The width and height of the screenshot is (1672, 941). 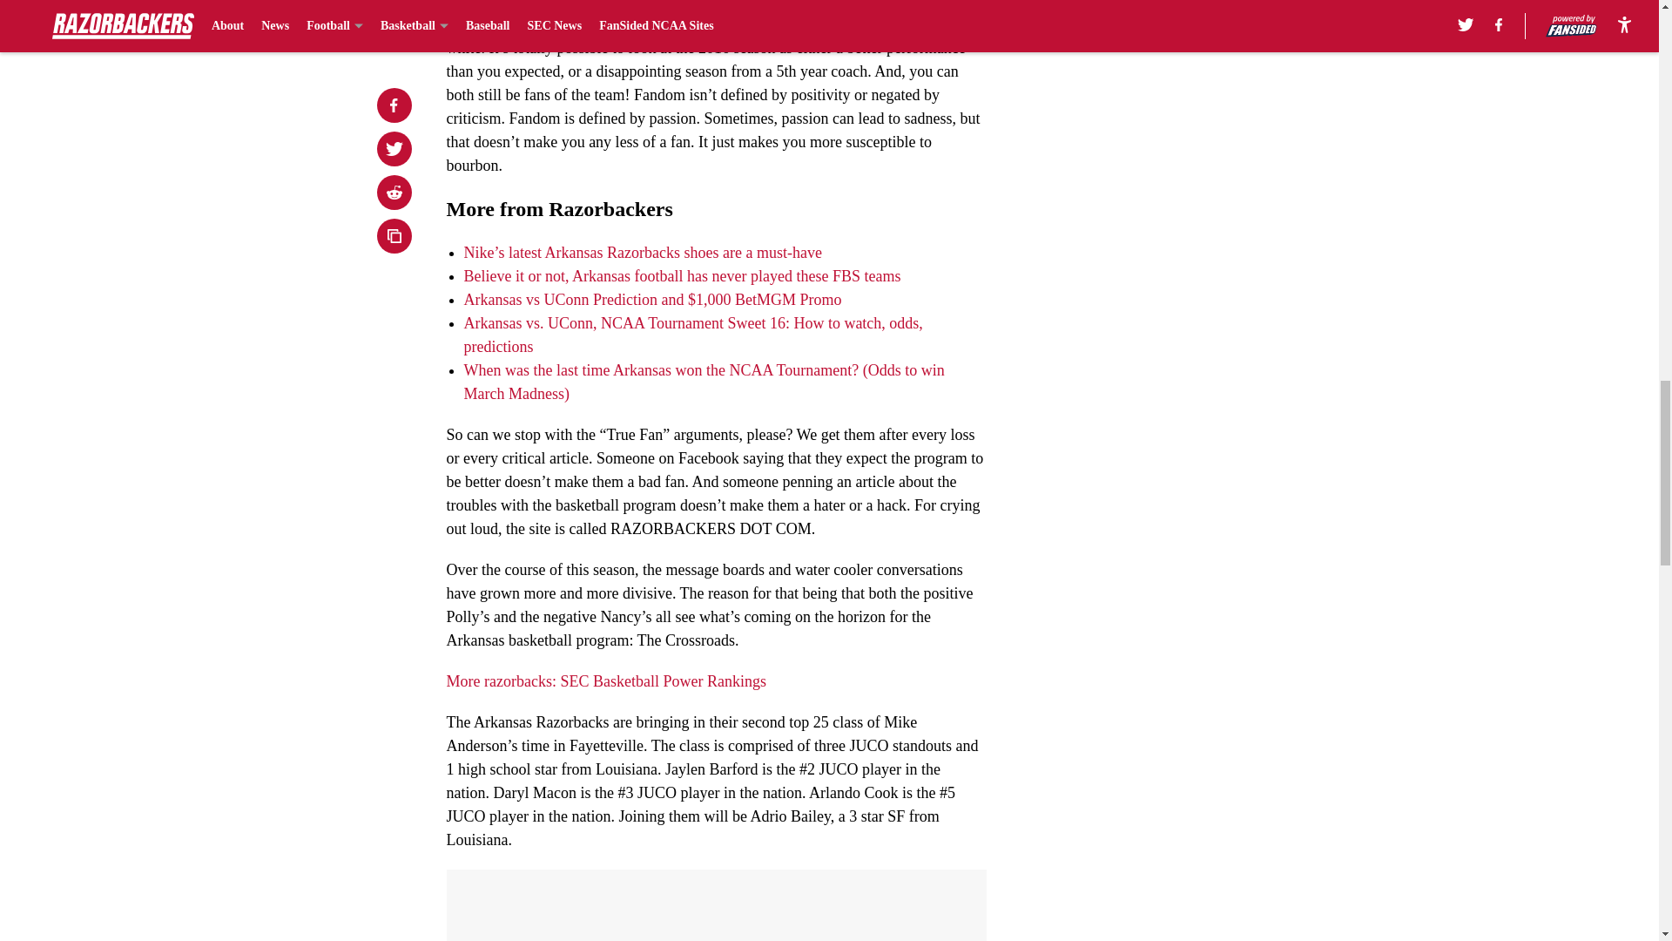 I want to click on More razorbacks: SEC Basketball Power Rankings, so click(x=606, y=681).